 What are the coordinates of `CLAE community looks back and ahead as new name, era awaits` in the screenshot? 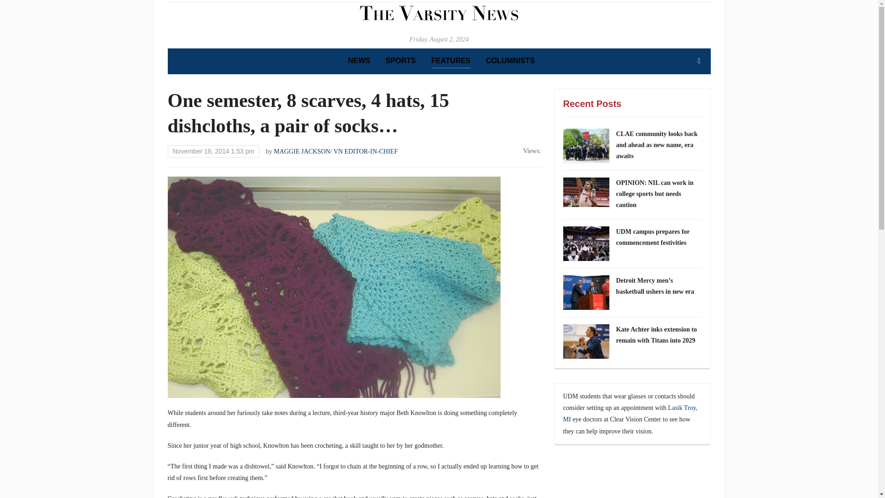 It's located at (656, 145).